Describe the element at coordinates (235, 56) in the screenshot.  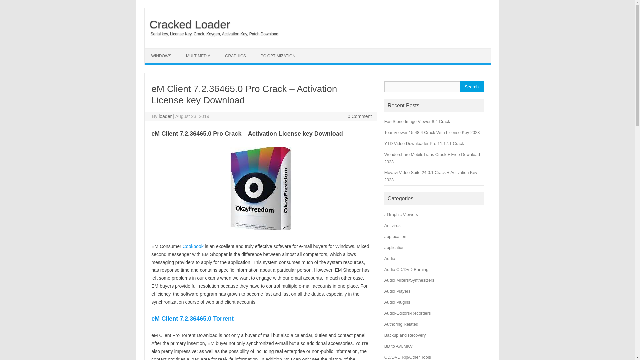
I see `GRAPHICS` at that location.